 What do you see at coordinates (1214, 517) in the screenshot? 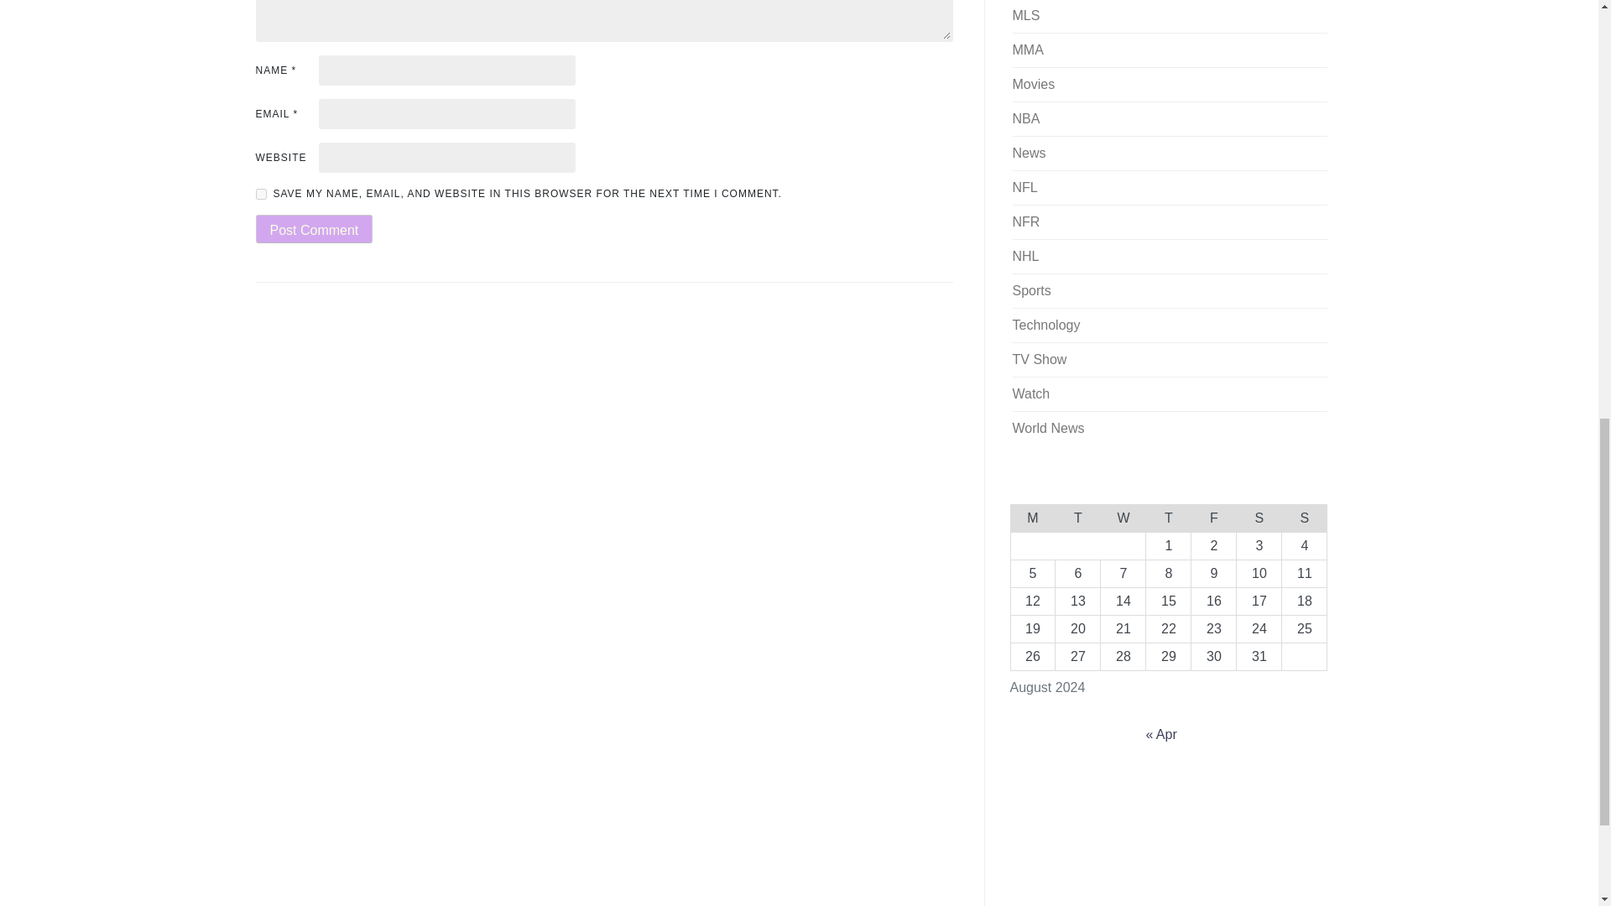
I see `Friday` at bounding box center [1214, 517].